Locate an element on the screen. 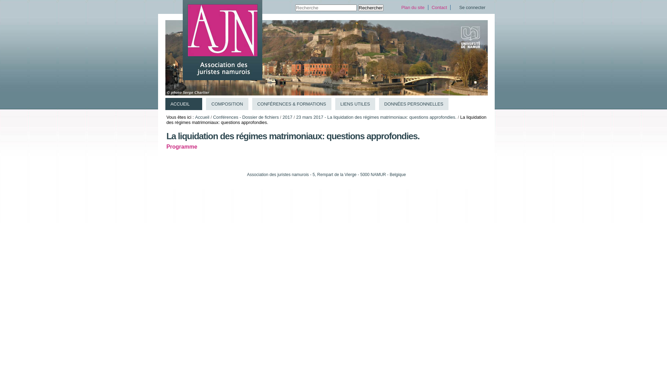 The height and width of the screenshot is (375, 667). Se connecter is located at coordinates (472, 8).